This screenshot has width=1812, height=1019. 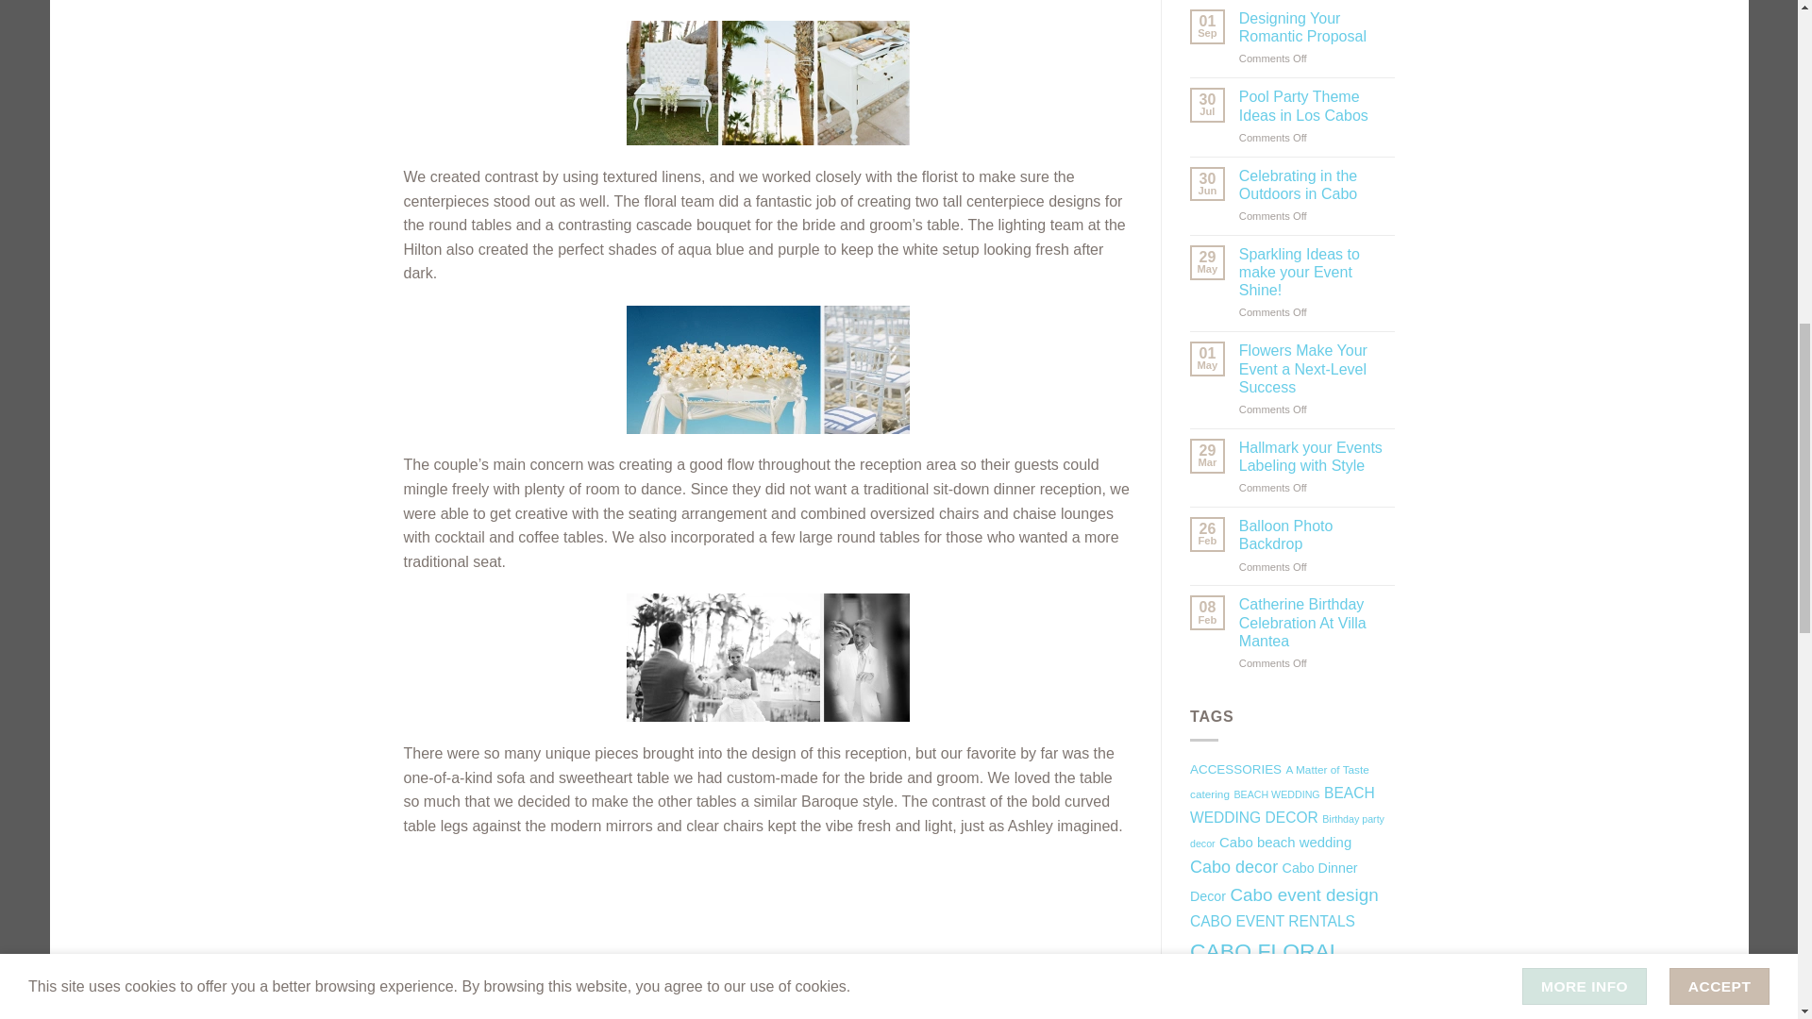 I want to click on Flowers Make Your Event a Next-Level Success, so click(x=1317, y=368).